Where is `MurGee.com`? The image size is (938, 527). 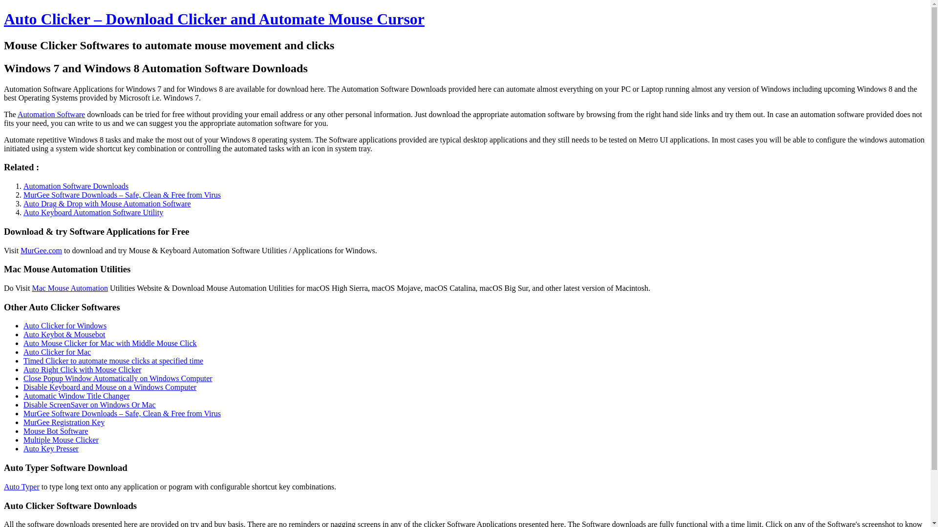 MurGee.com is located at coordinates (41, 250).